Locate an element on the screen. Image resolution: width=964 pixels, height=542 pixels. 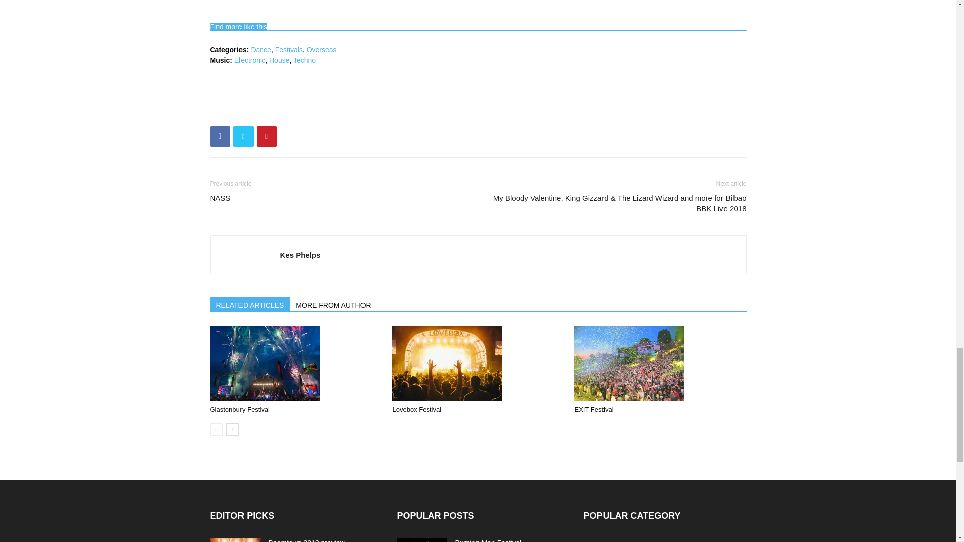
Lovebox Festival is located at coordinates (478, 363).